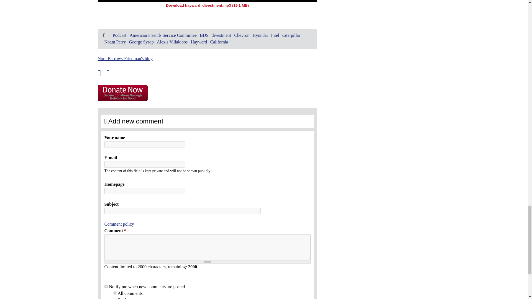 This screenshot has width=532, height=299. I want to click on caterpillar, so click(291, 35).